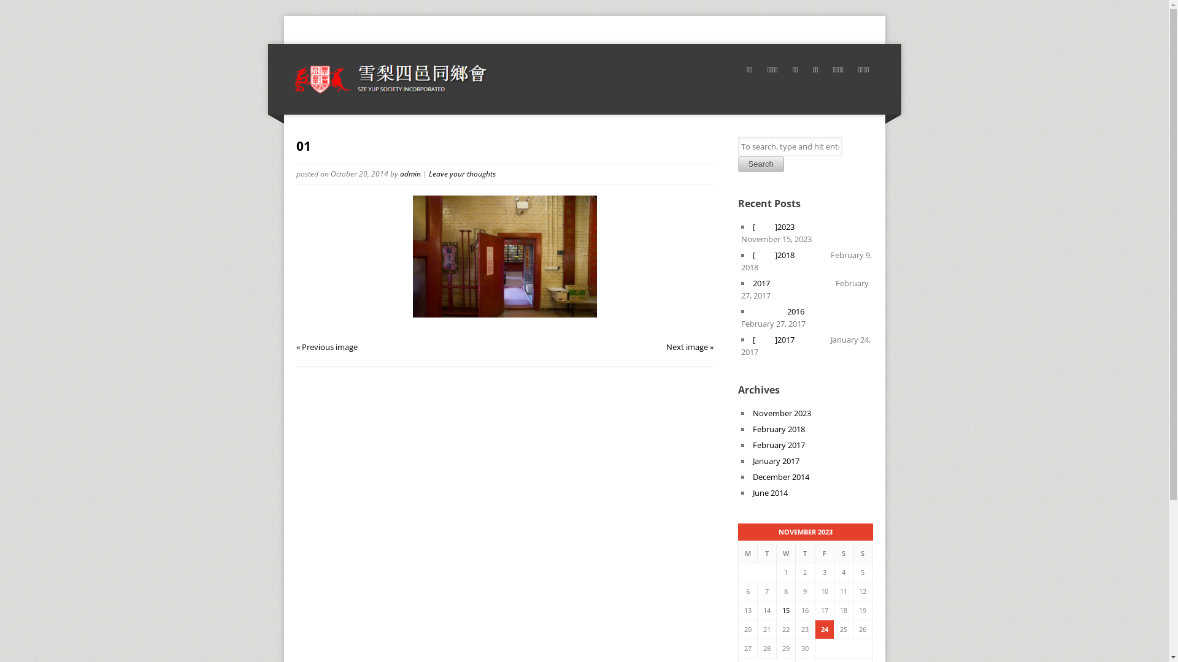 This screenshot has height=662, width=1178. I want to click on Search, so click(761, 164).